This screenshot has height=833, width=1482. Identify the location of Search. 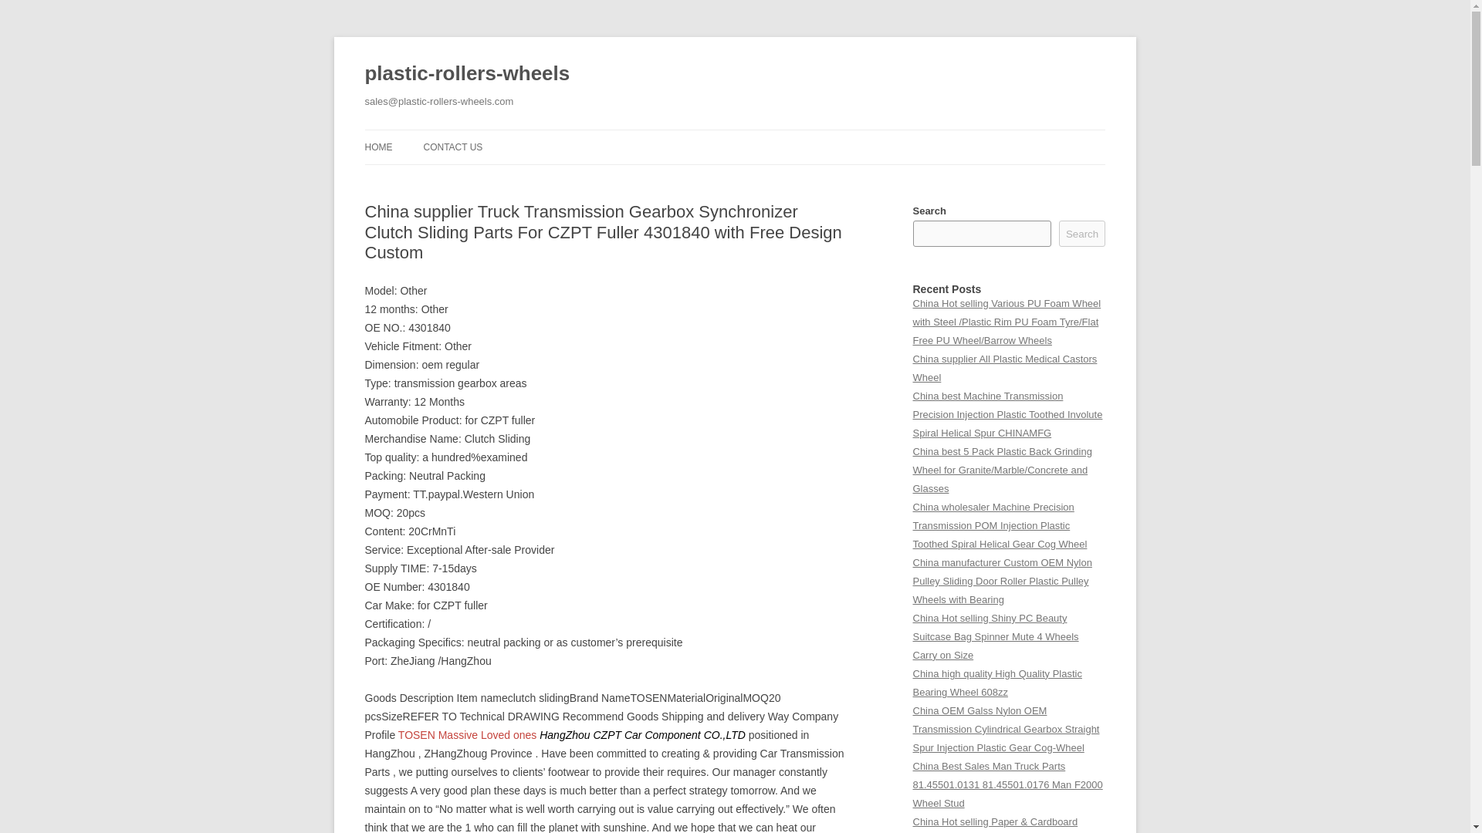
(1082, 233).